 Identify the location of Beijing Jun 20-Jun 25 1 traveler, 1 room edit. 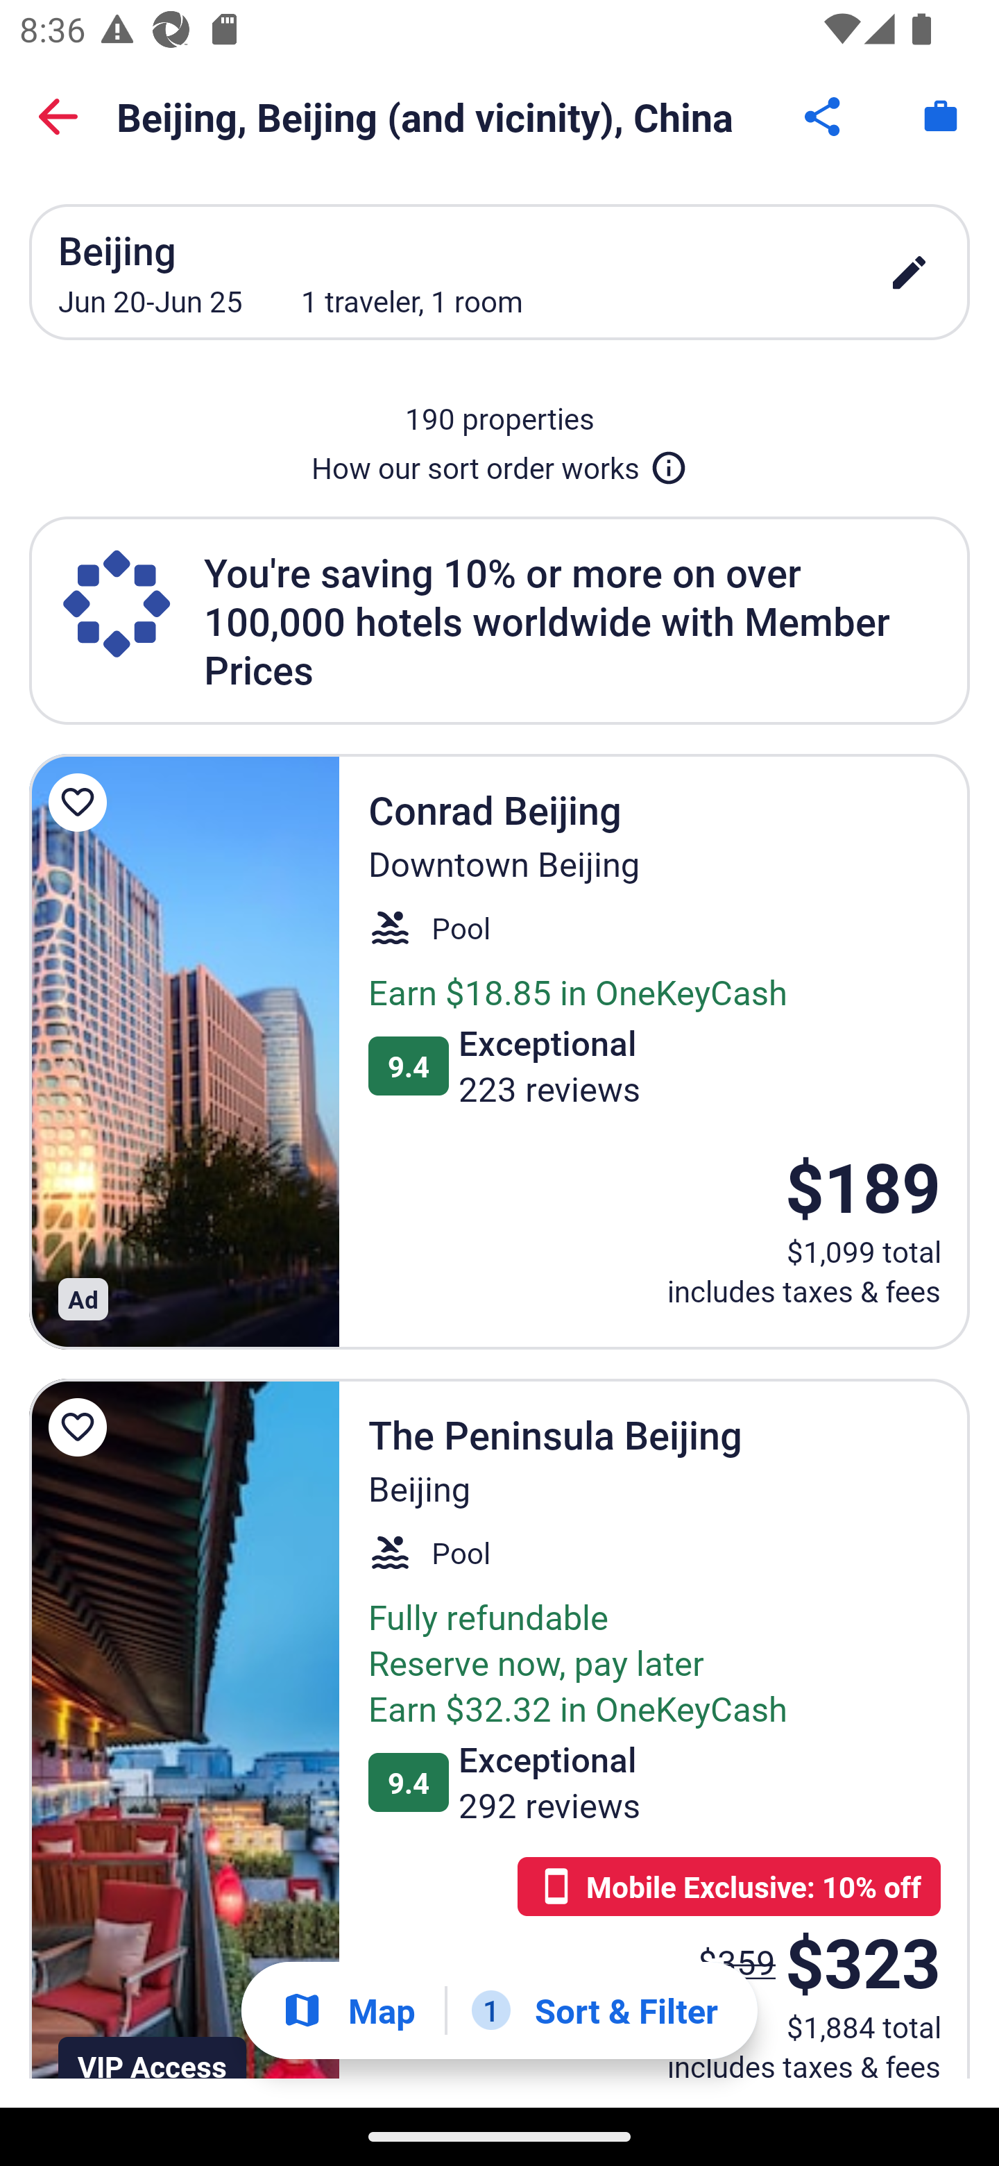
(499, 271).